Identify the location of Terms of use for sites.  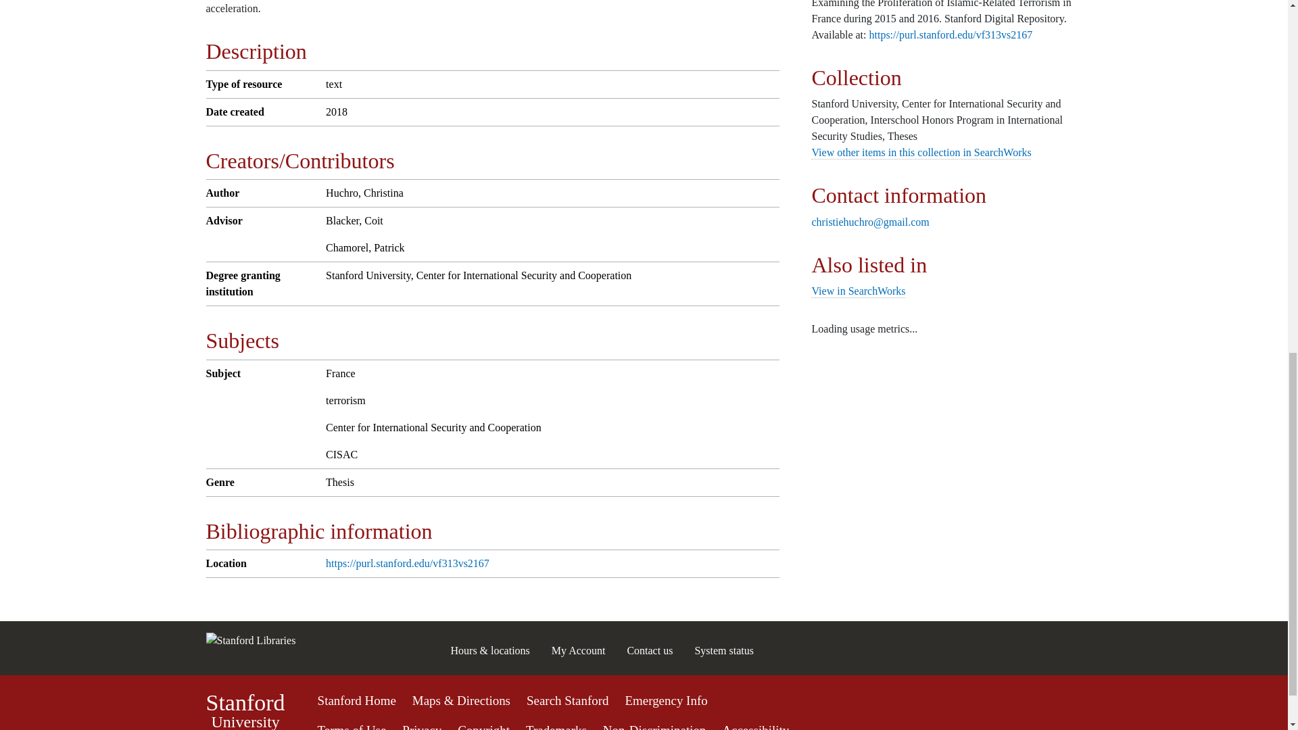
(352, 727).